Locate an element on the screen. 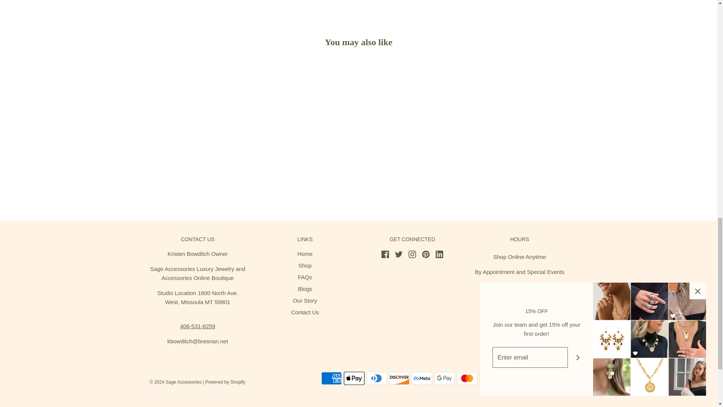 The image size is (723, 407). Diners Club is located at coordinates (376, 378).